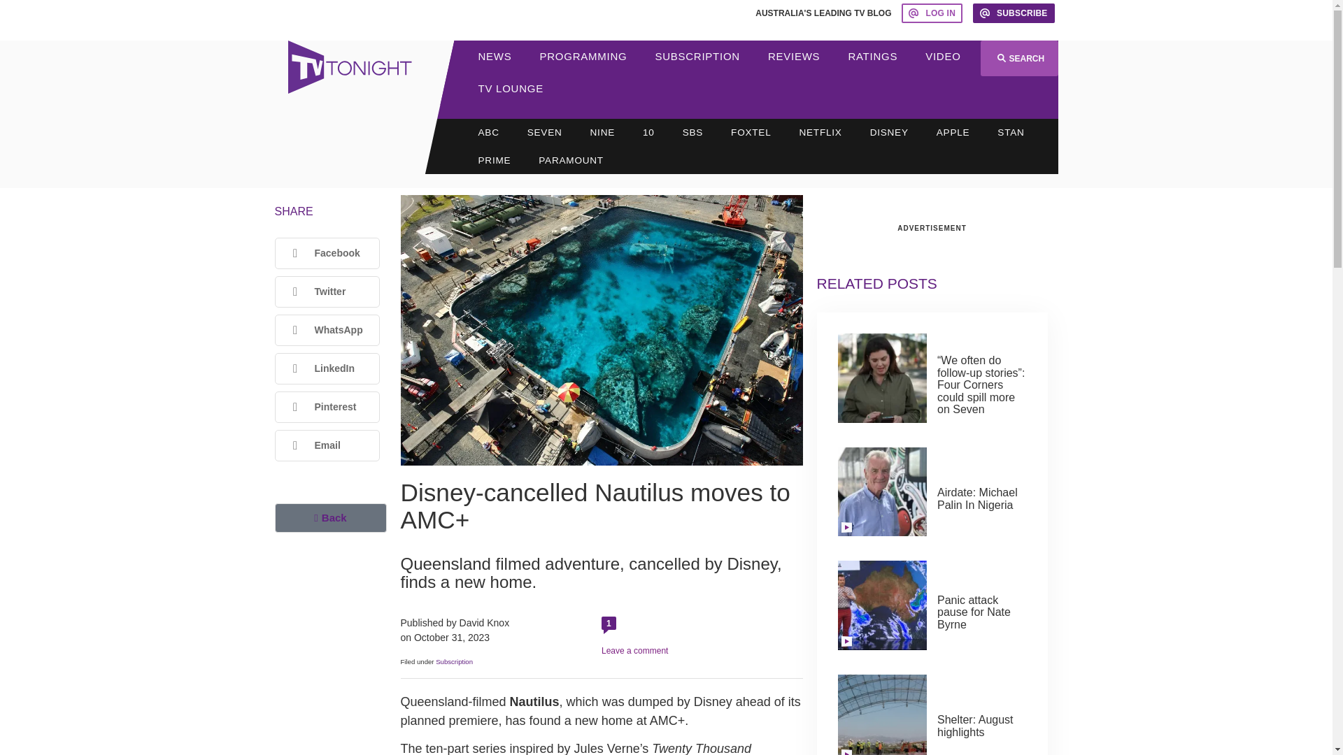  I want to click on PROGRAMMING, so click(583, 56).